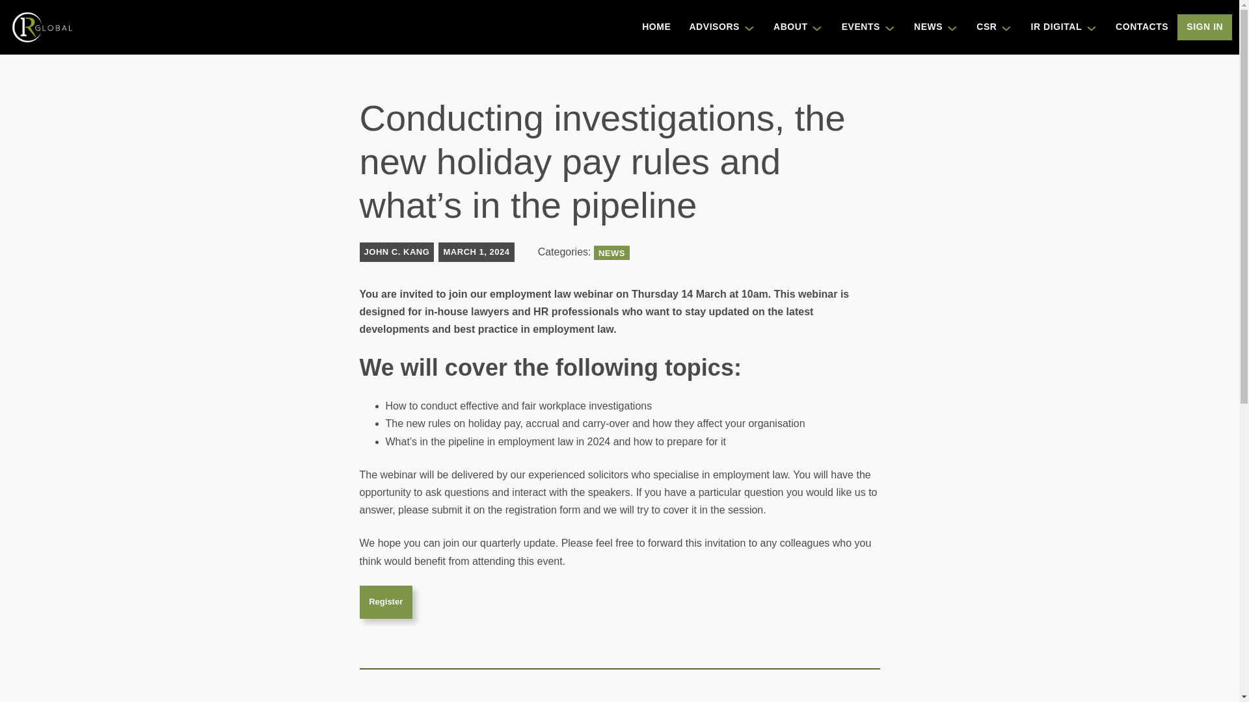  I want to click on EVENTS, so click(856, 27).